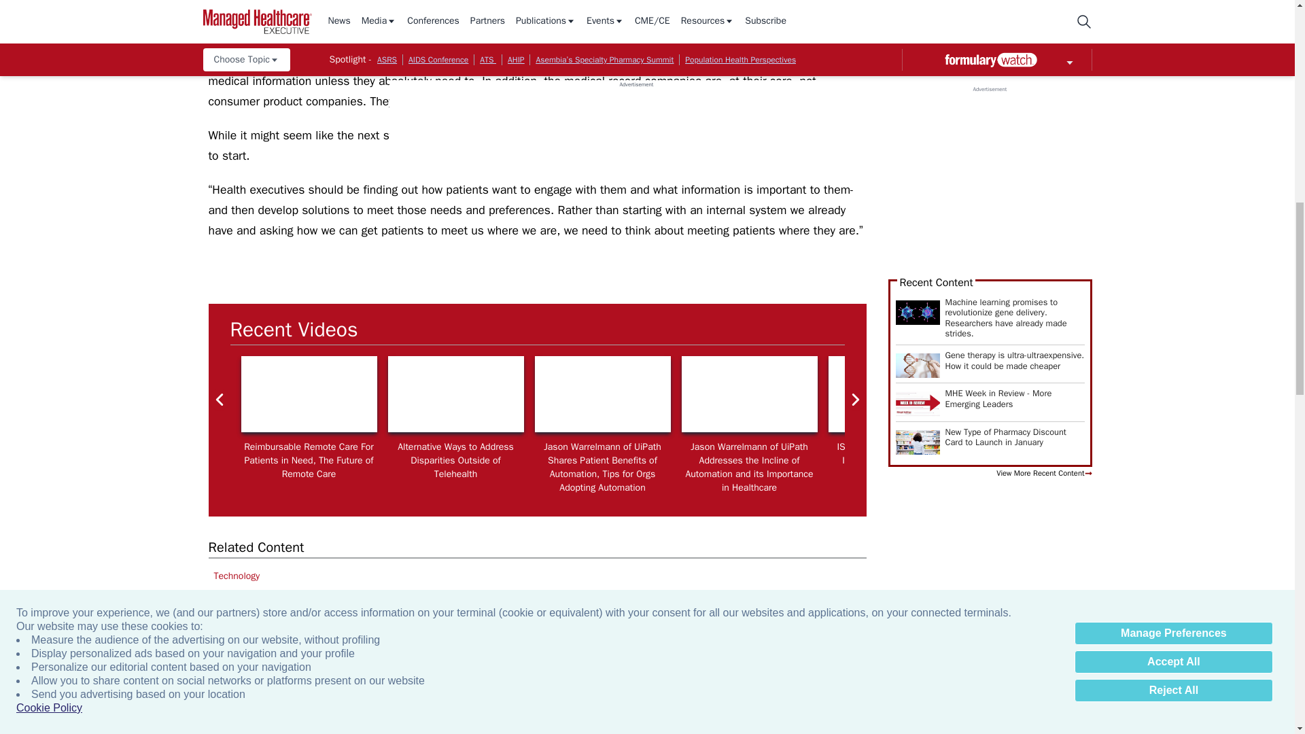 Image resolution: width=1305 pixels, height=734 pixels. I want to click on How COVID-19 Impacts the Move Toward Value-Based Care, so click(1189, 394).